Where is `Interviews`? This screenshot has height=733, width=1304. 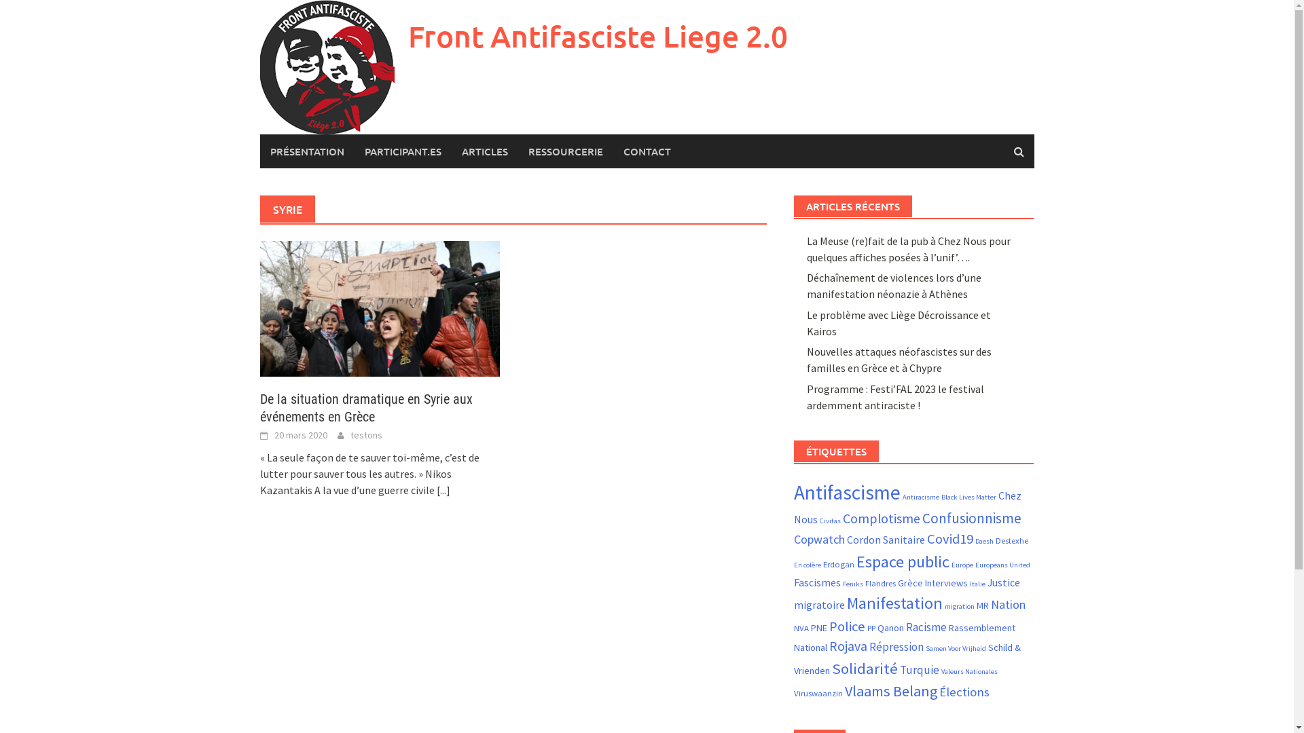 Interviews is located at coordinates (947, 583).